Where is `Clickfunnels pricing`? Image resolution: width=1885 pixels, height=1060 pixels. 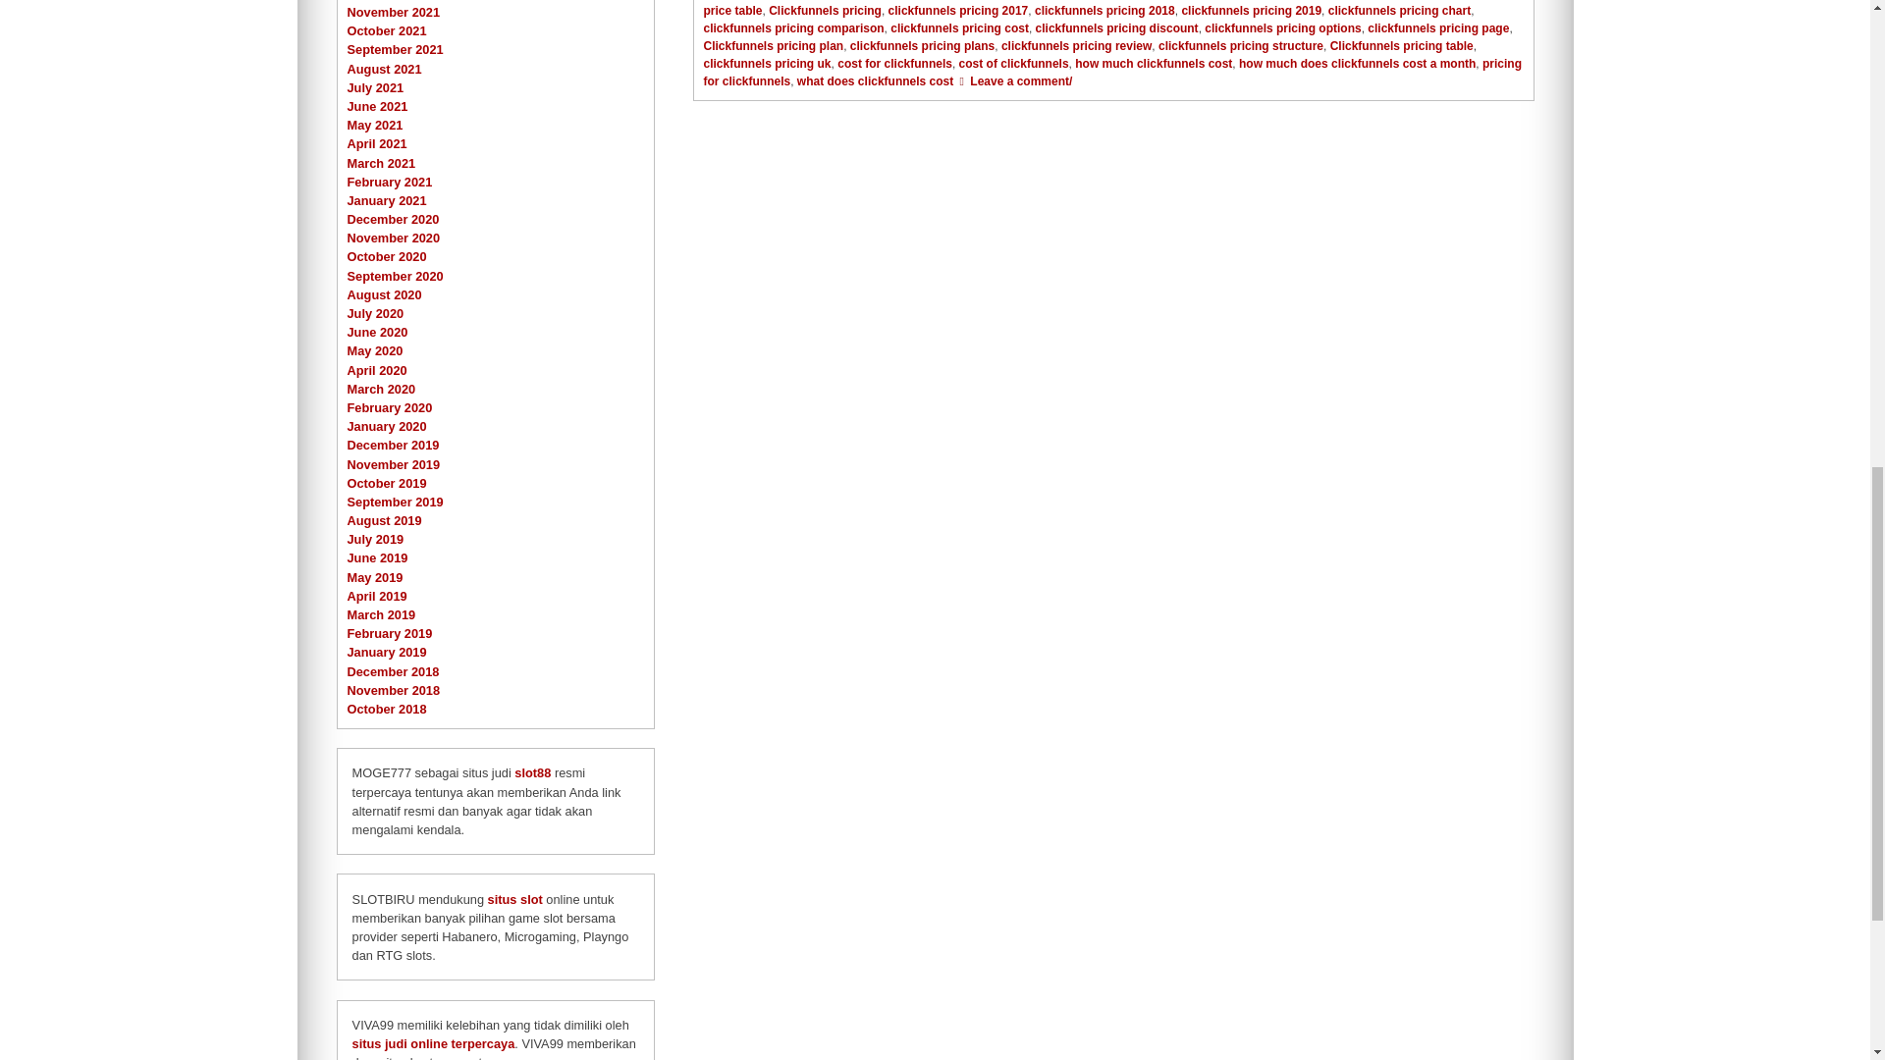 Clickfunnels pricing is located at coordinates (825, 11).